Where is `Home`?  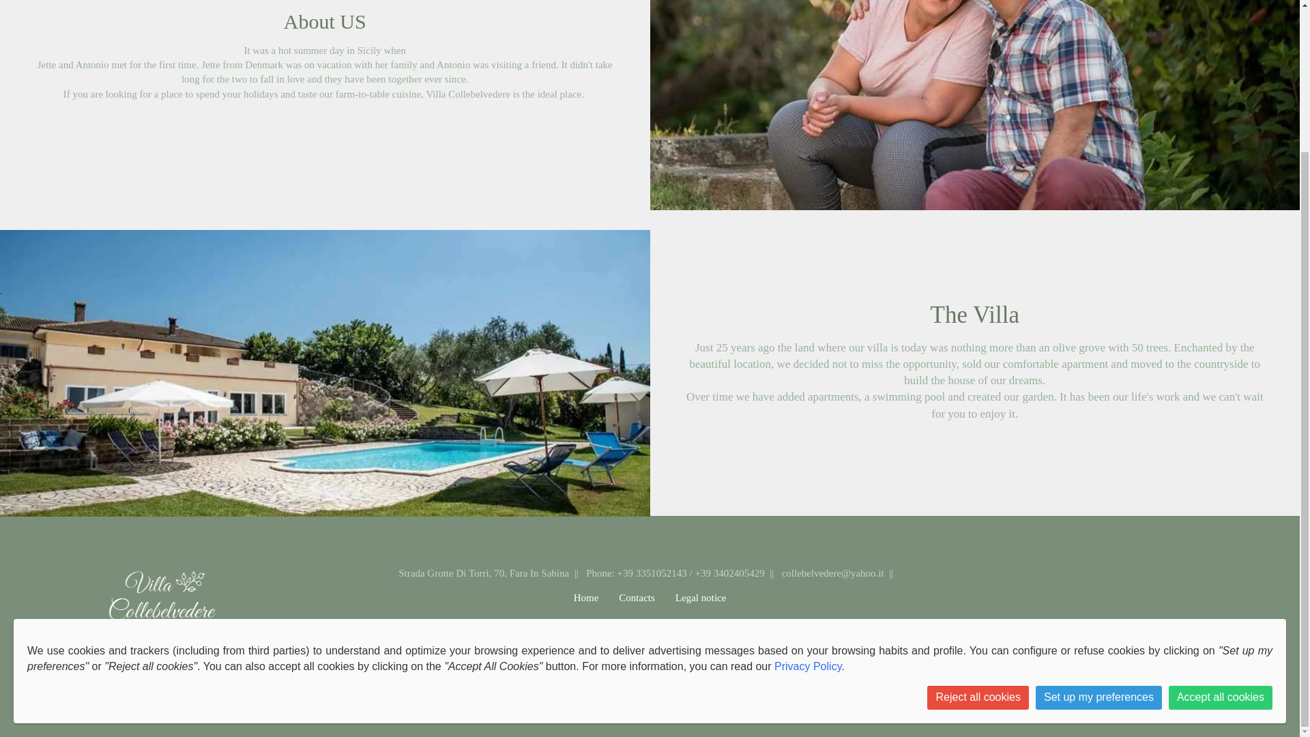 Home is located at coordinates (585, 603).